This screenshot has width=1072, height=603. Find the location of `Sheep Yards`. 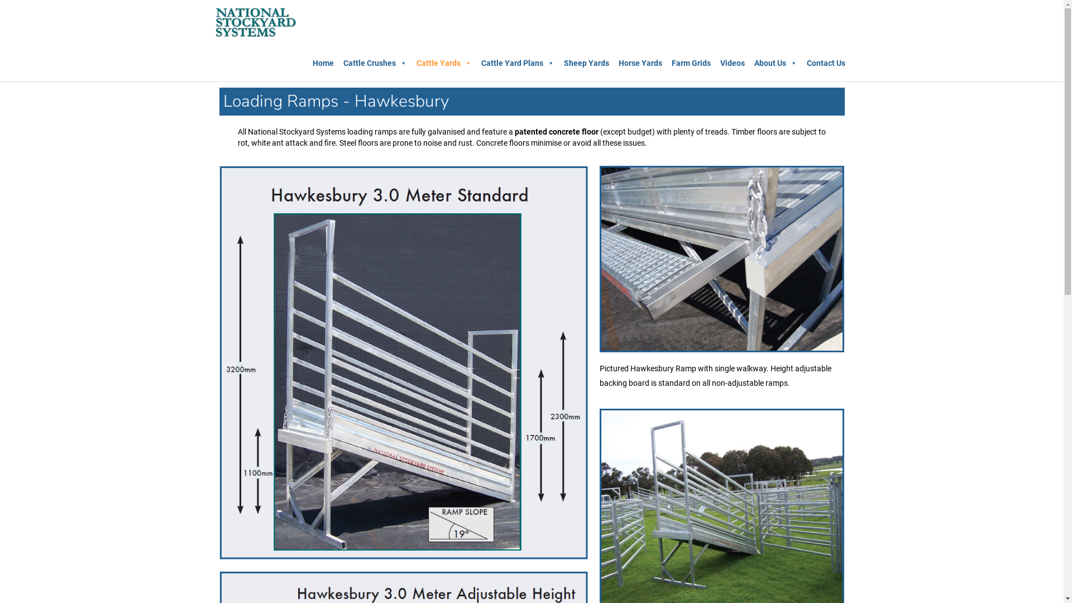

Sheep Yards is located at coordinates (586, 64).